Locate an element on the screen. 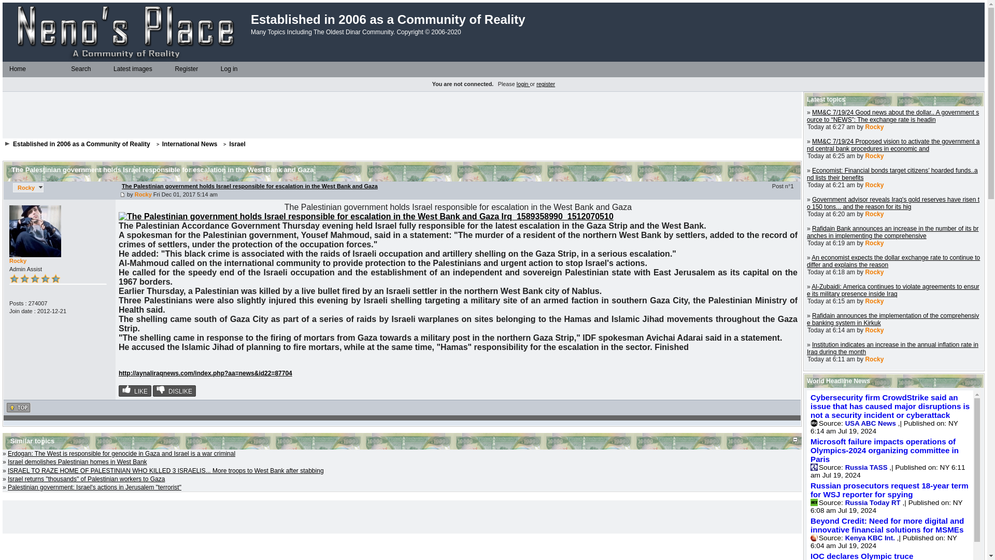 This screenshot has height=560, width=995. Rocky is located at coordinates (28, 188).